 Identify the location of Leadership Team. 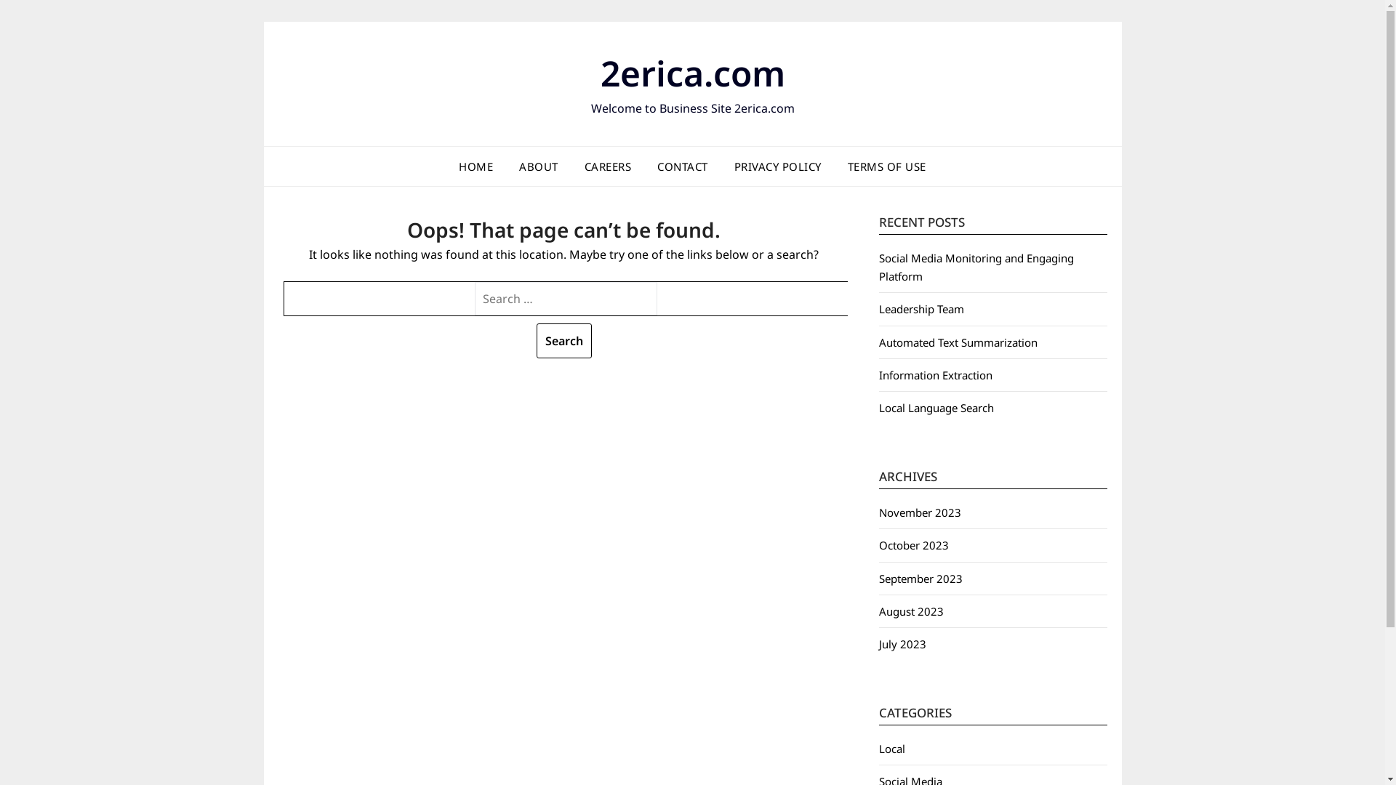
(920, 309).